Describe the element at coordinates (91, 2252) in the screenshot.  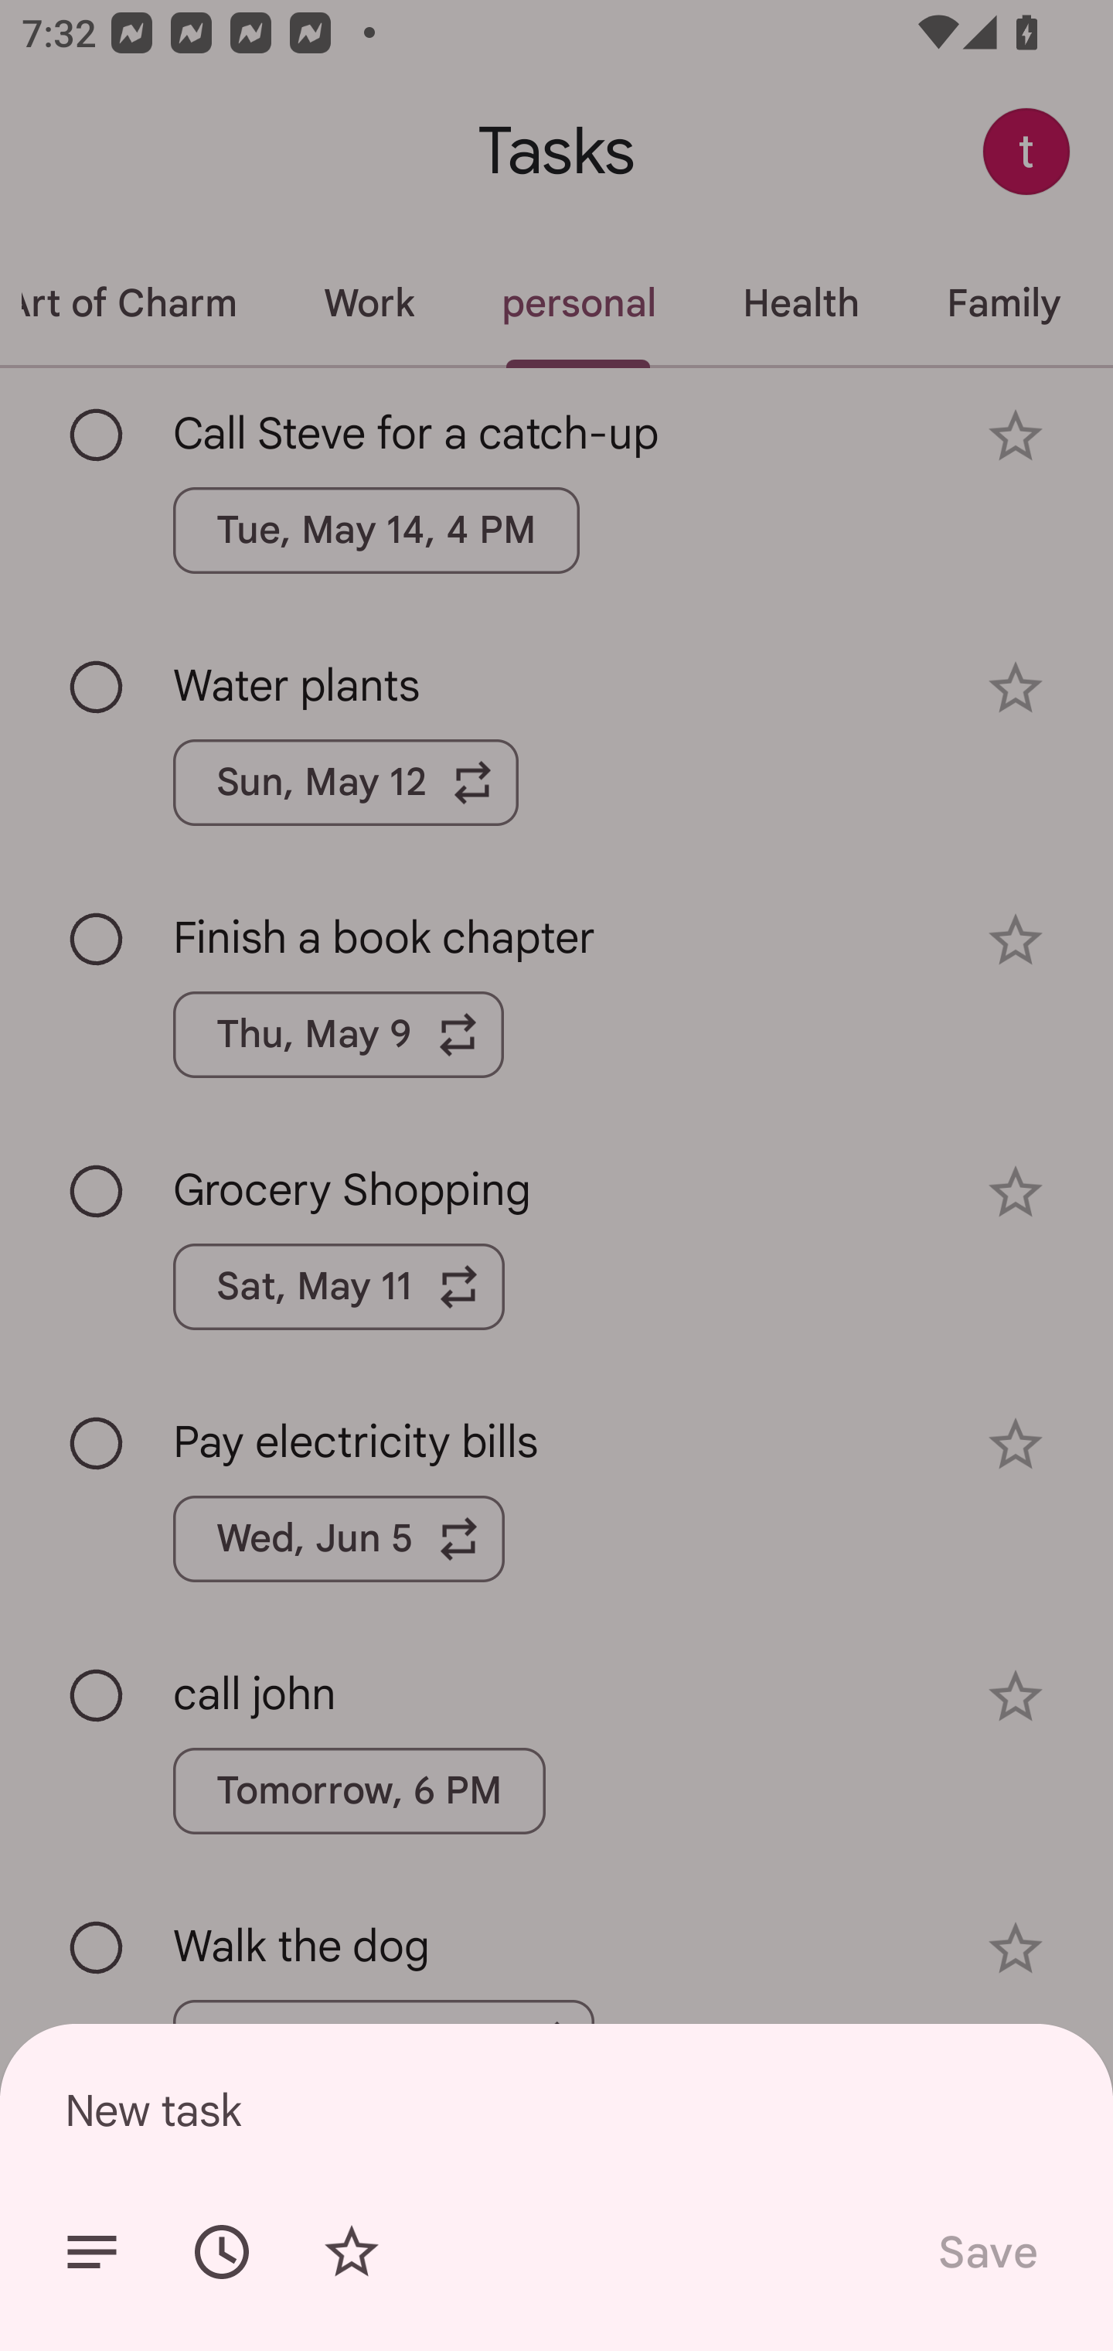
I see `Add details` at that location.